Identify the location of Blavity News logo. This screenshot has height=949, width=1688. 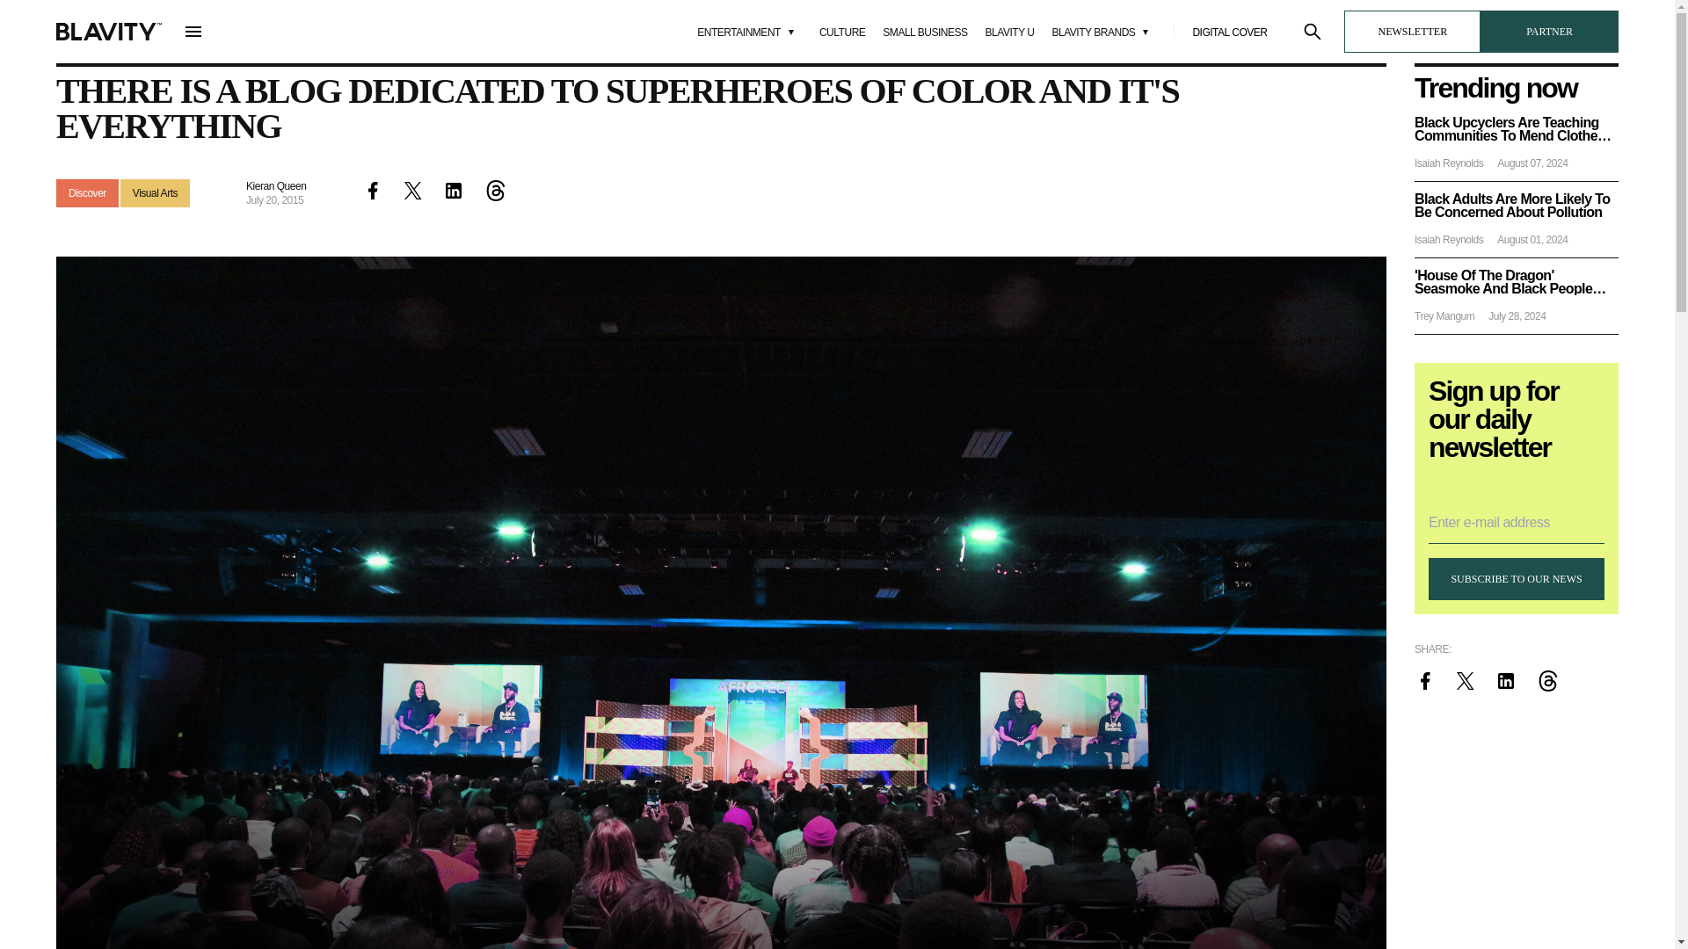
(109, 32).